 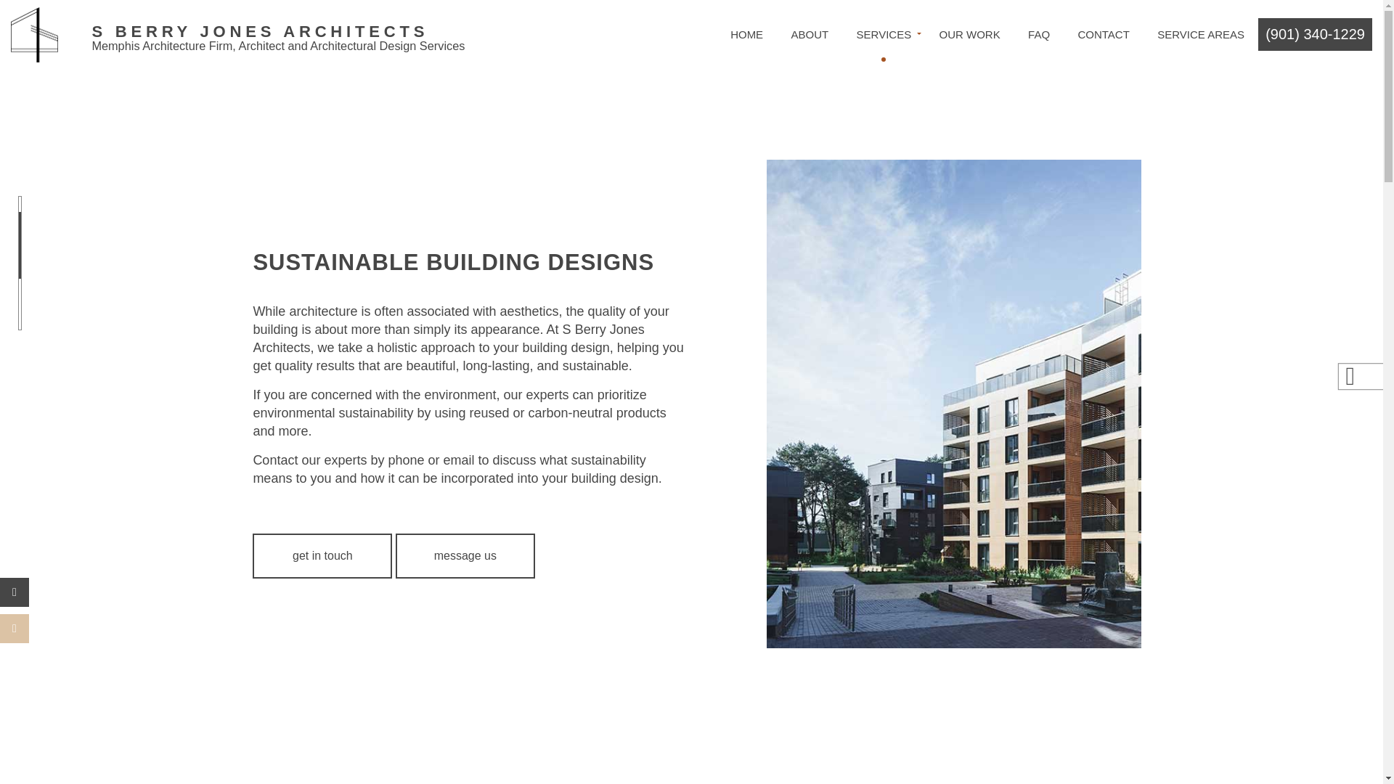 What do you see at coordinates (35, 33) in the screenshot?
I see `S Berry Jones Architects` at bounding box center [35, 33].